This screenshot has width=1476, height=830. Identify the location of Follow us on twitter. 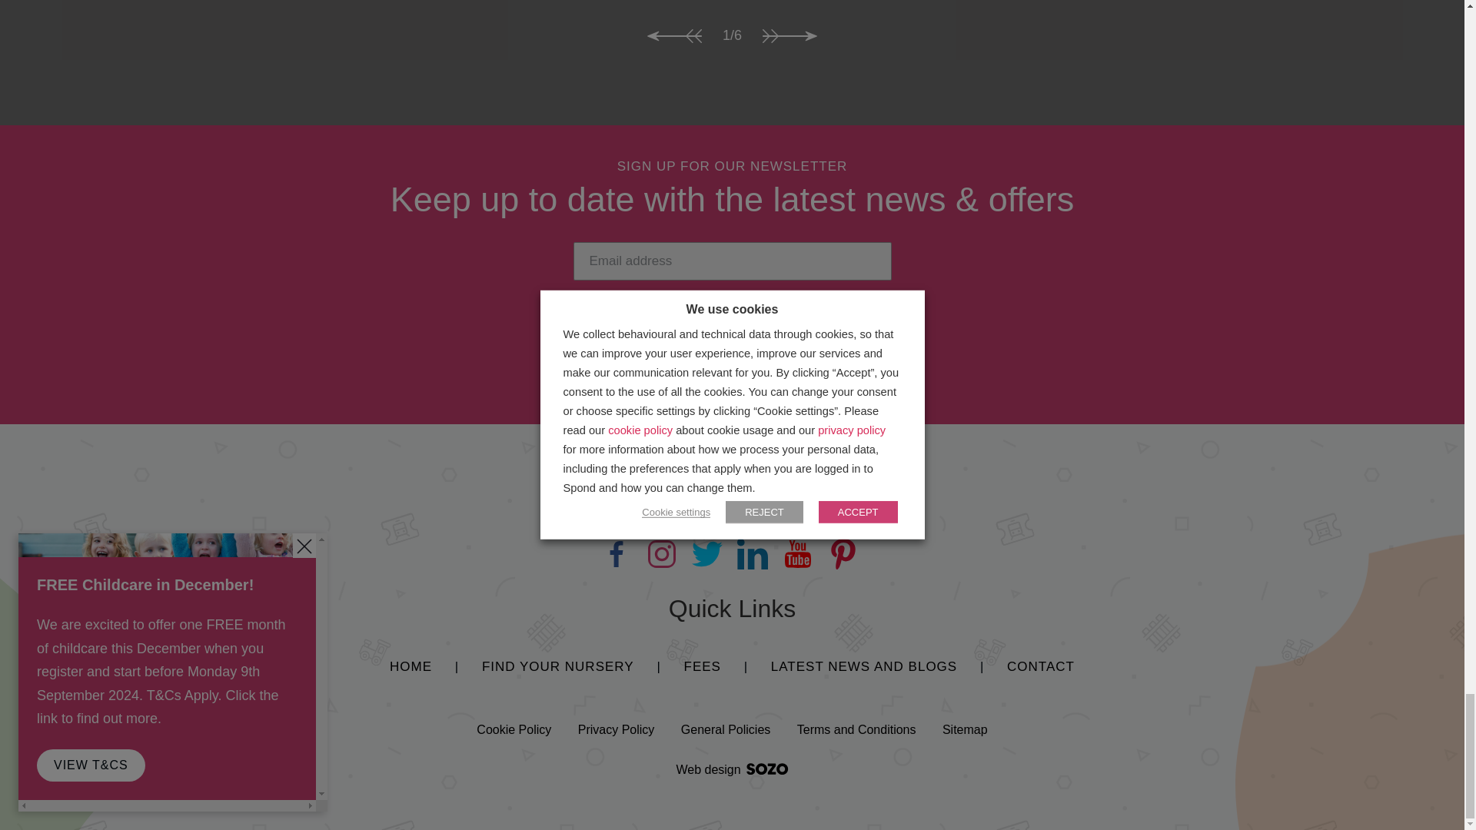
(707, 554).